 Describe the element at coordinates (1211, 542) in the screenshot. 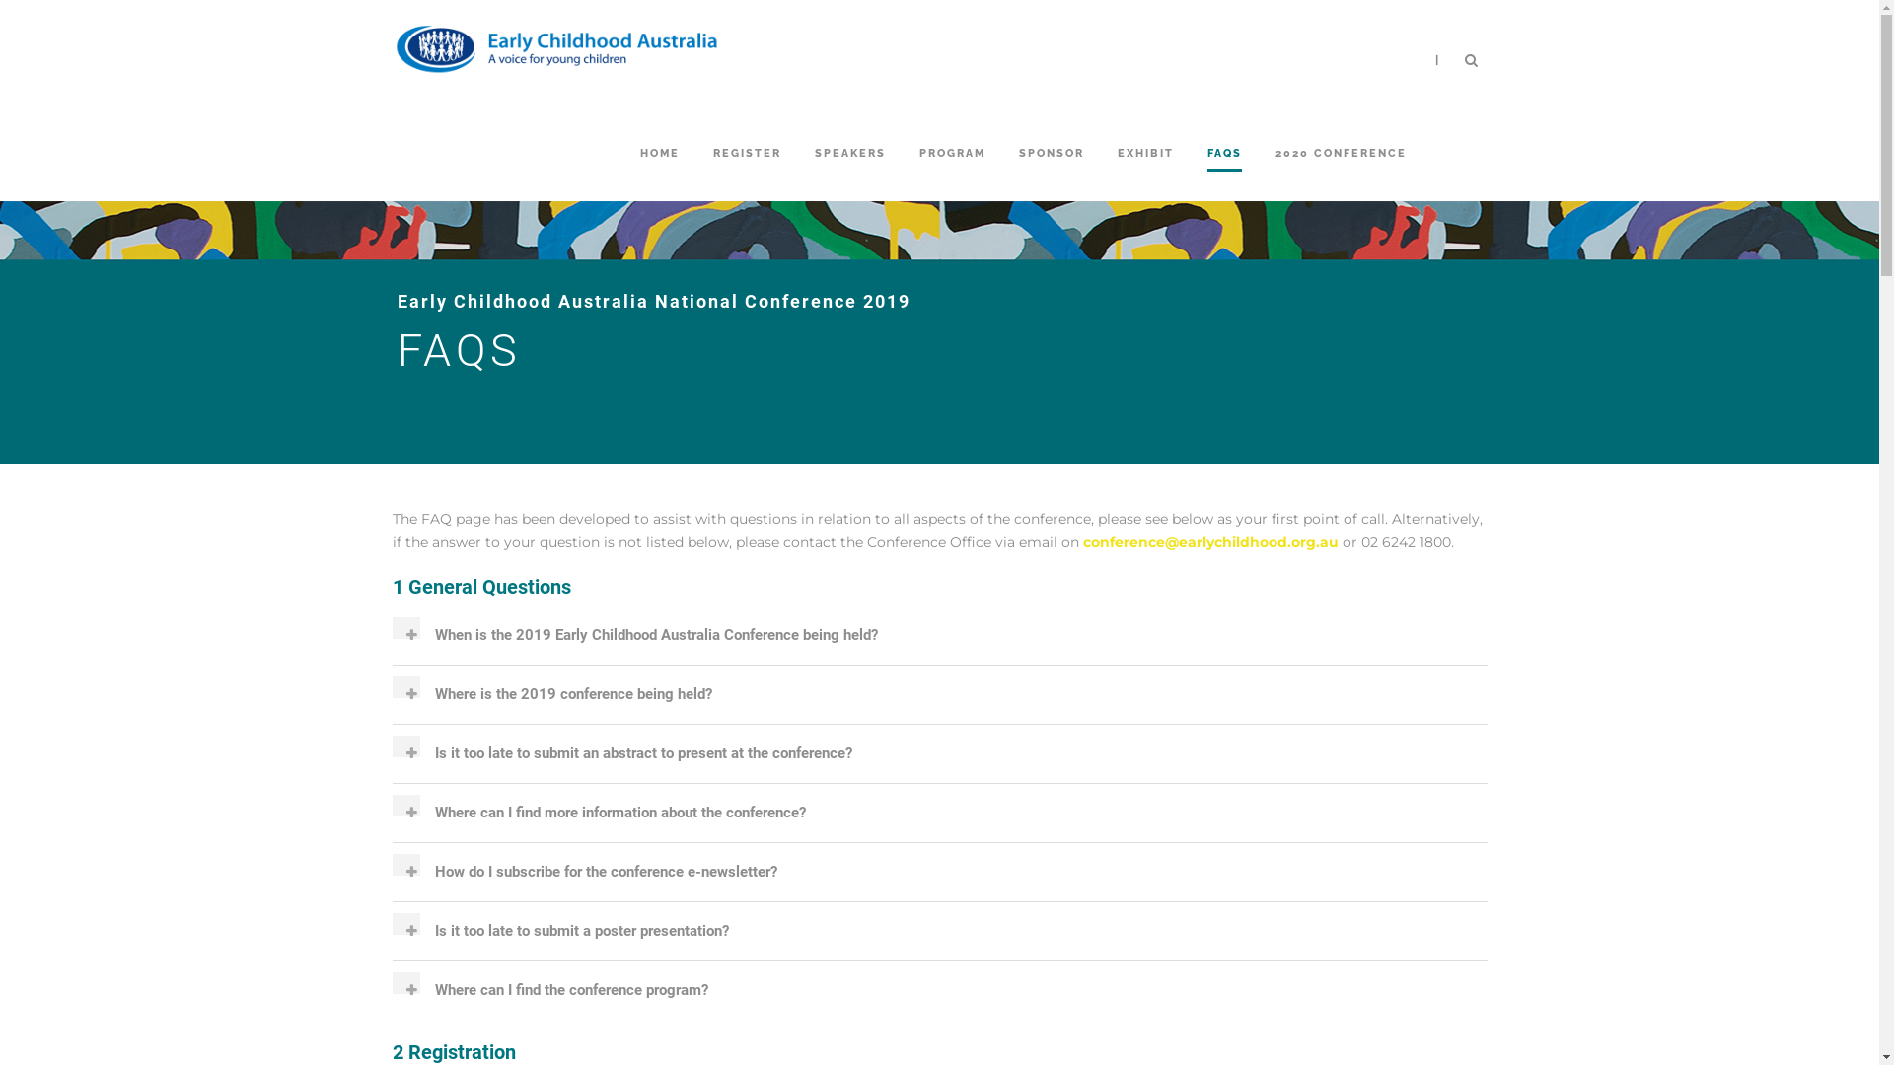

I see `conference@earlychildhood.org.au` at that location.